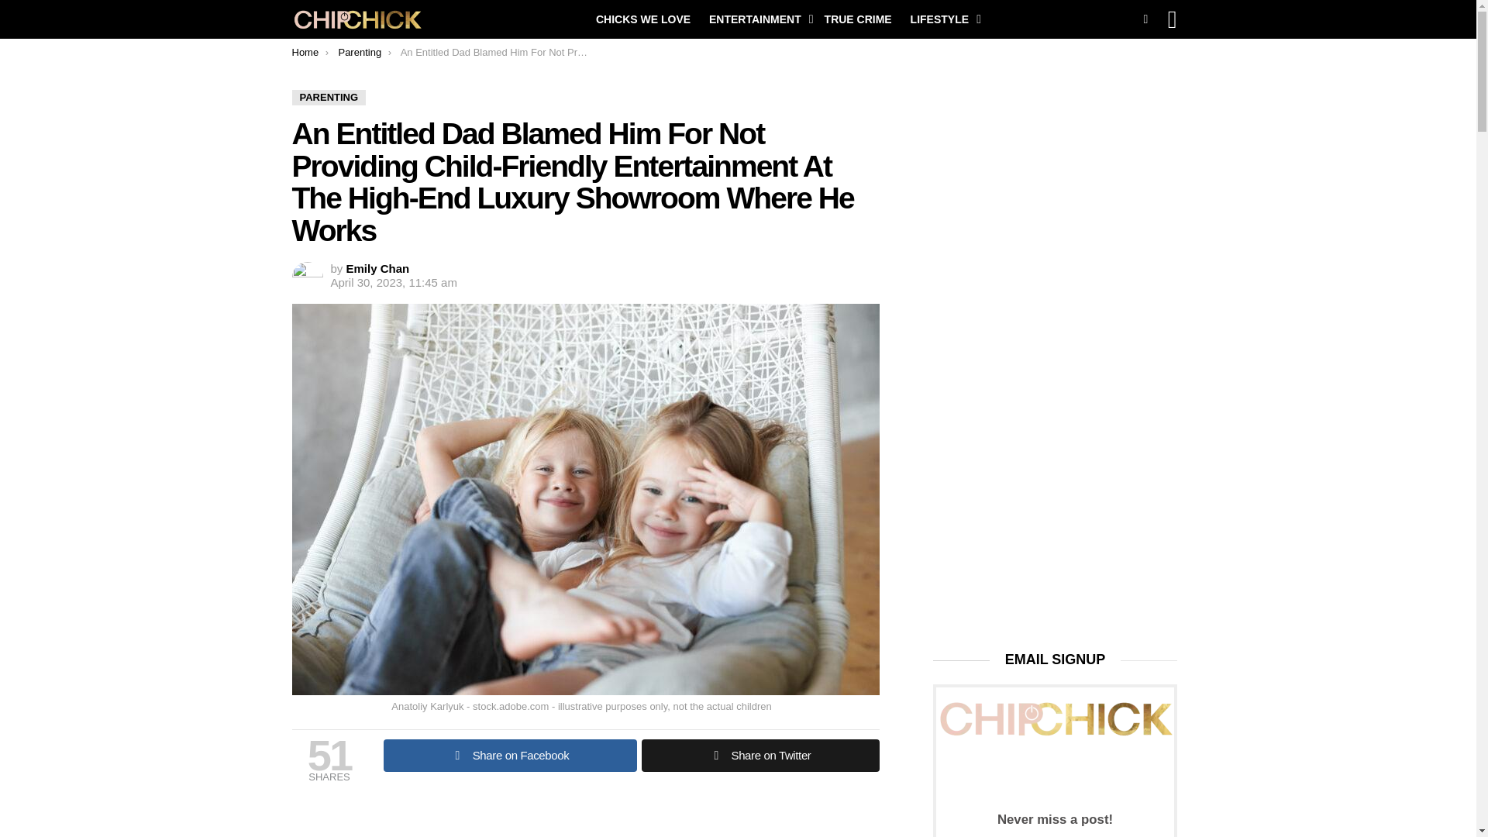 The height and width of the screenshot is (837, 1488). Describe the element at coordinates (759, 755) in the screenshot. I see `Share on Twitter` at that location.